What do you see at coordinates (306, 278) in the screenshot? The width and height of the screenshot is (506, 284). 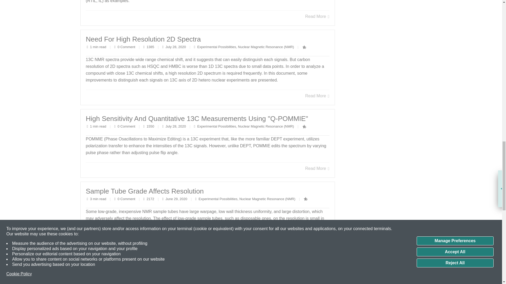 I see `You must be logged in to bookmark` at bounding box center [306, 278].